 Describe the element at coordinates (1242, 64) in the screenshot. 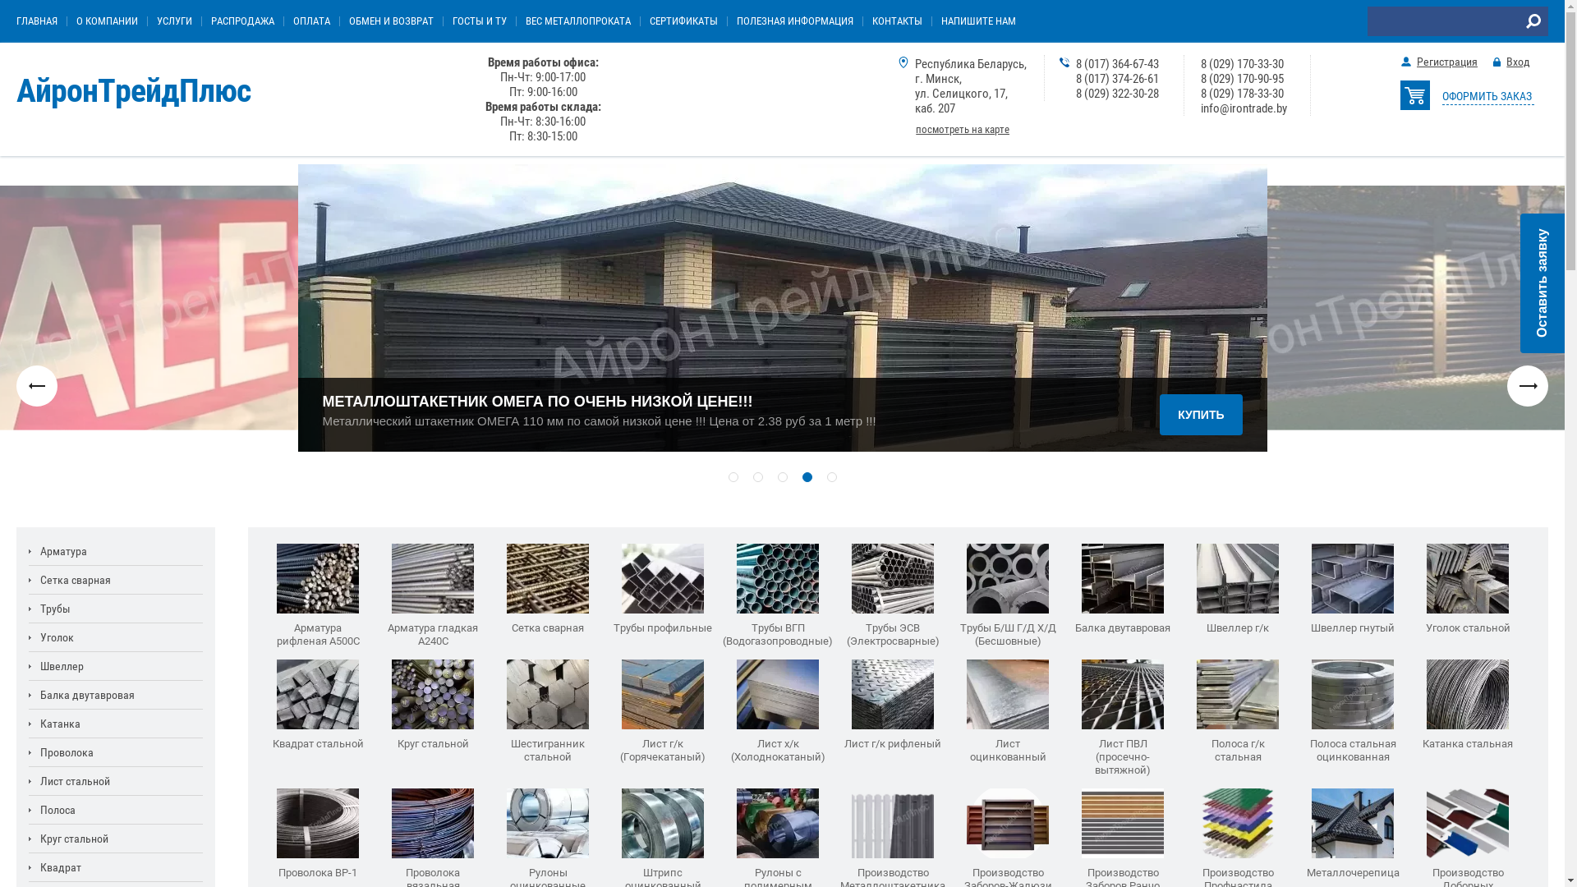

I see `8 (029) 170-33-30` at that location.